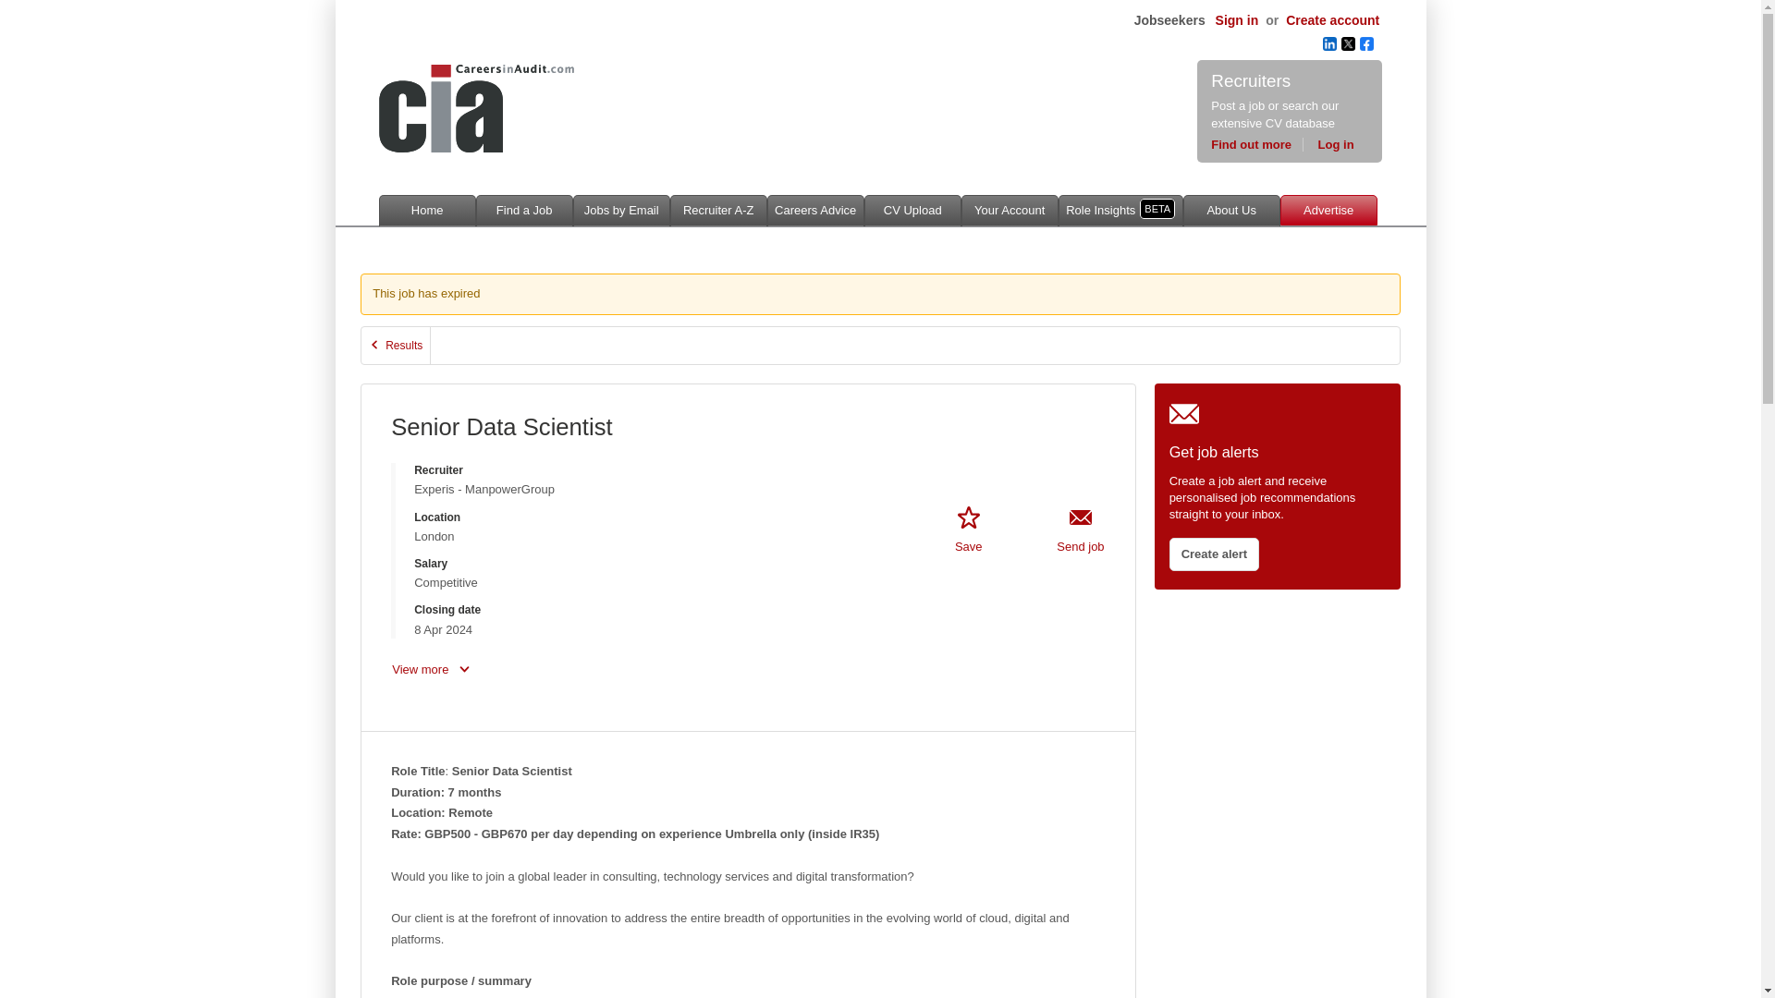  I want to click on Log in, so click(1336, 144).